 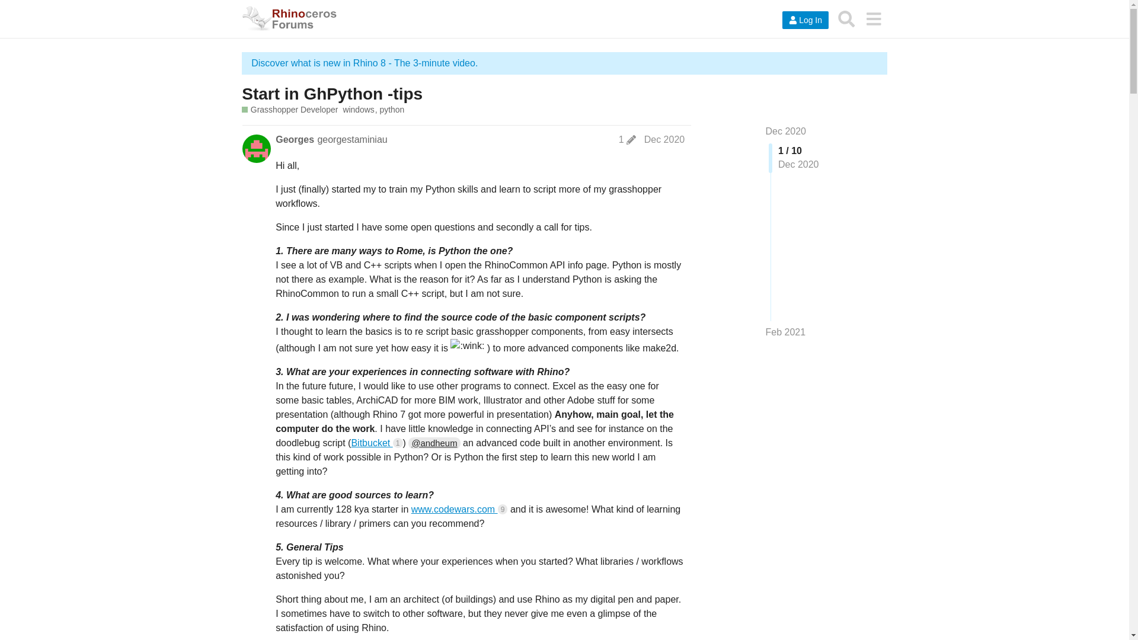 I want to click on menu, so click(x=873, y=18).